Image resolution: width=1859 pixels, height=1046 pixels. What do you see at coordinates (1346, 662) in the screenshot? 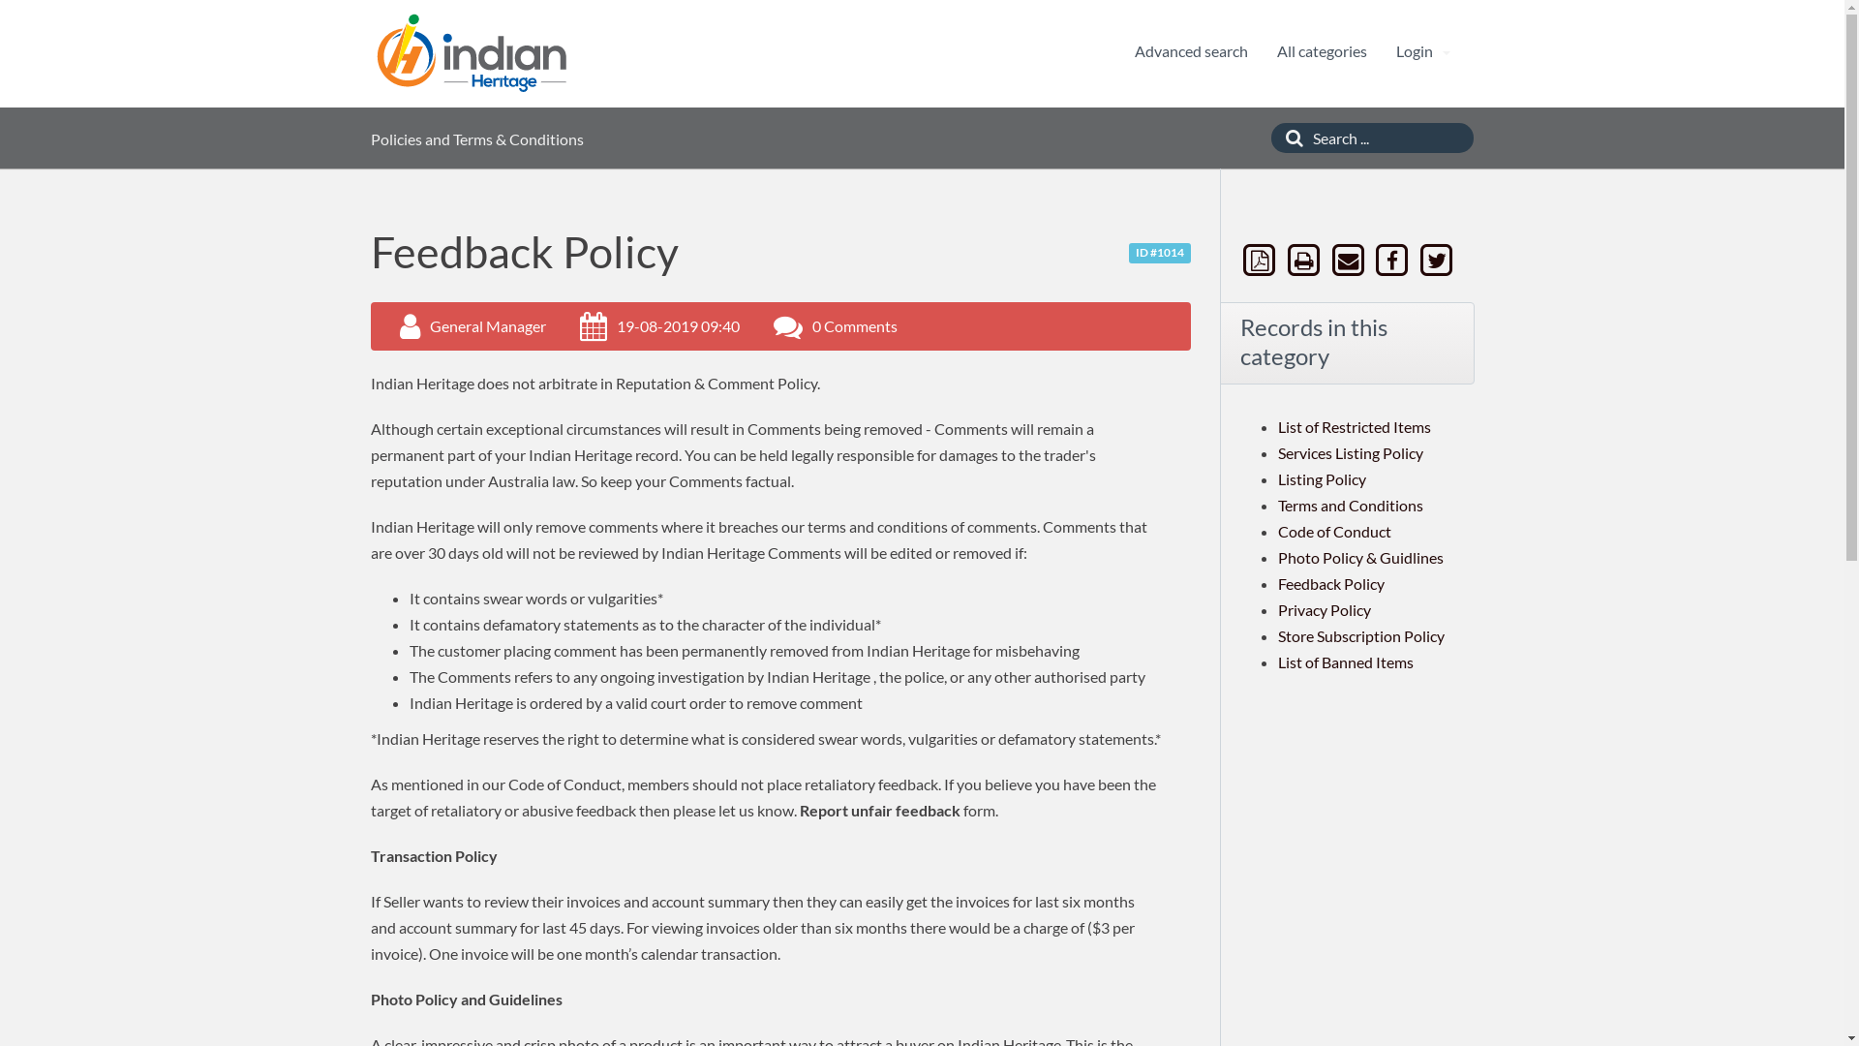
I see `List of Banned Items` at bounding box center [1346, 662].